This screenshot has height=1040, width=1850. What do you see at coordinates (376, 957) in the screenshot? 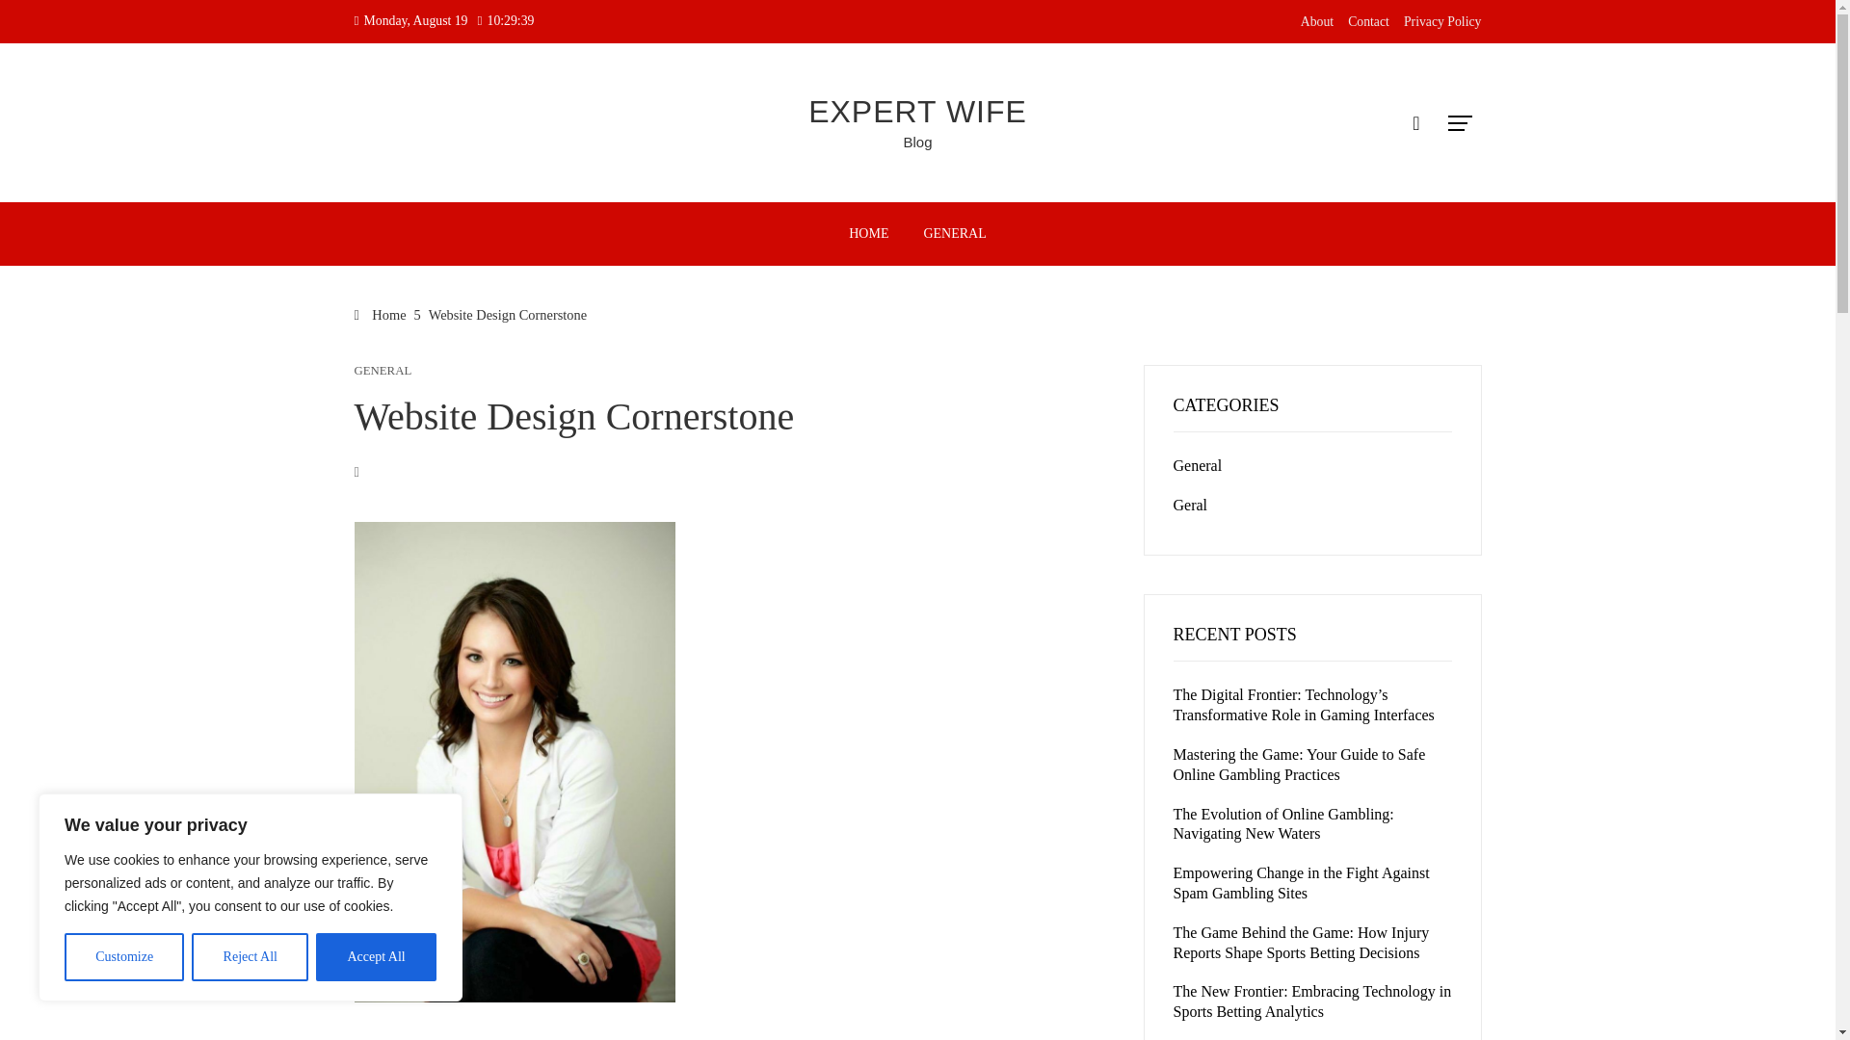
I see `Accept All` at bounding box center [376, 957].